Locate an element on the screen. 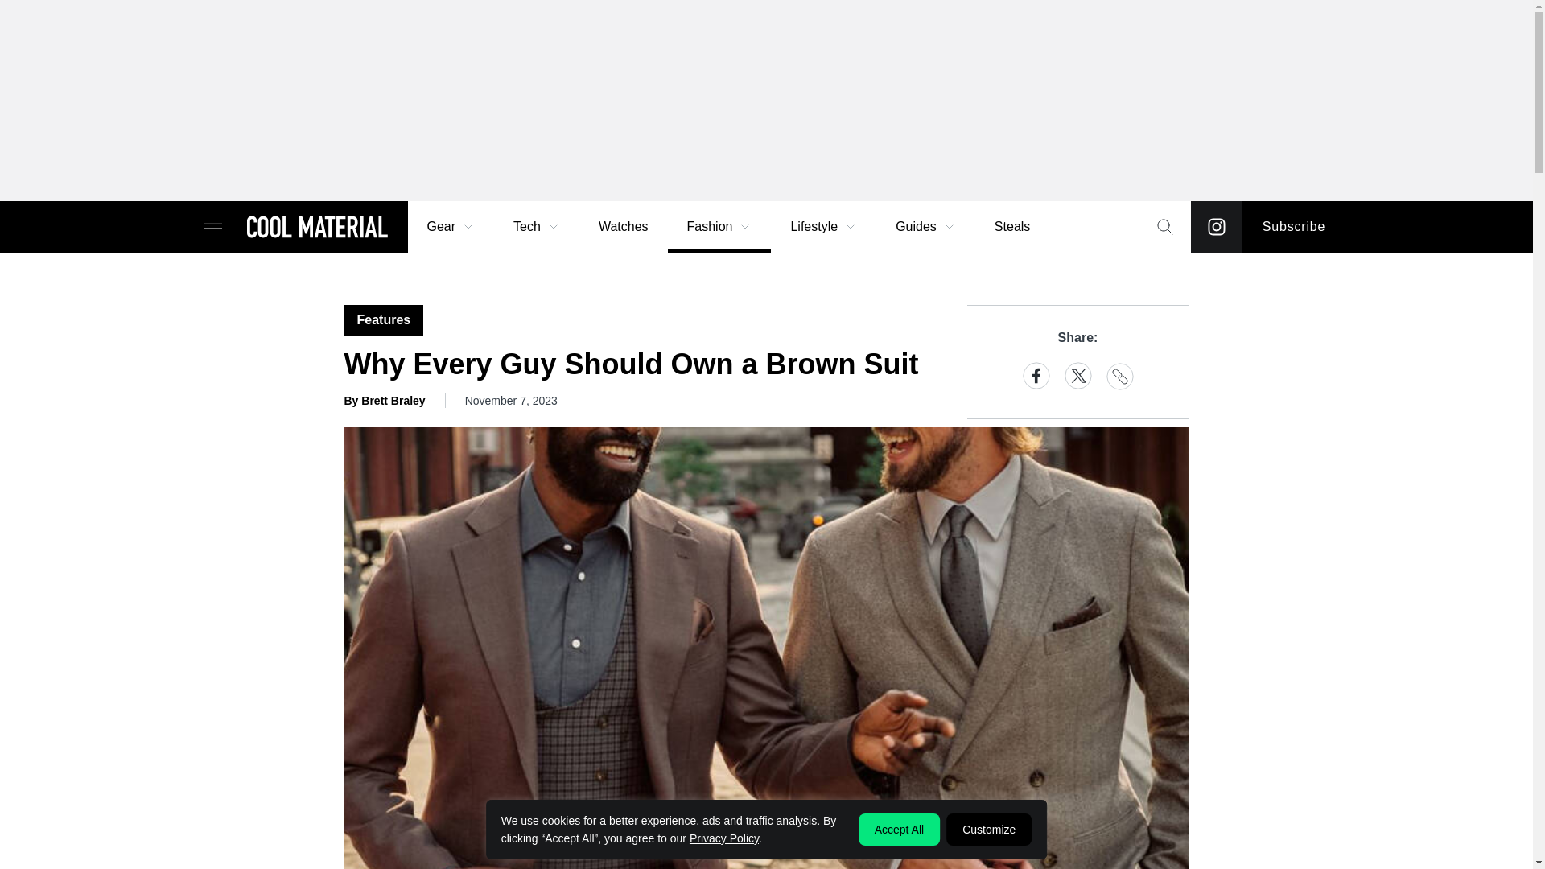  Fashion is located at coordinates (719, 227).